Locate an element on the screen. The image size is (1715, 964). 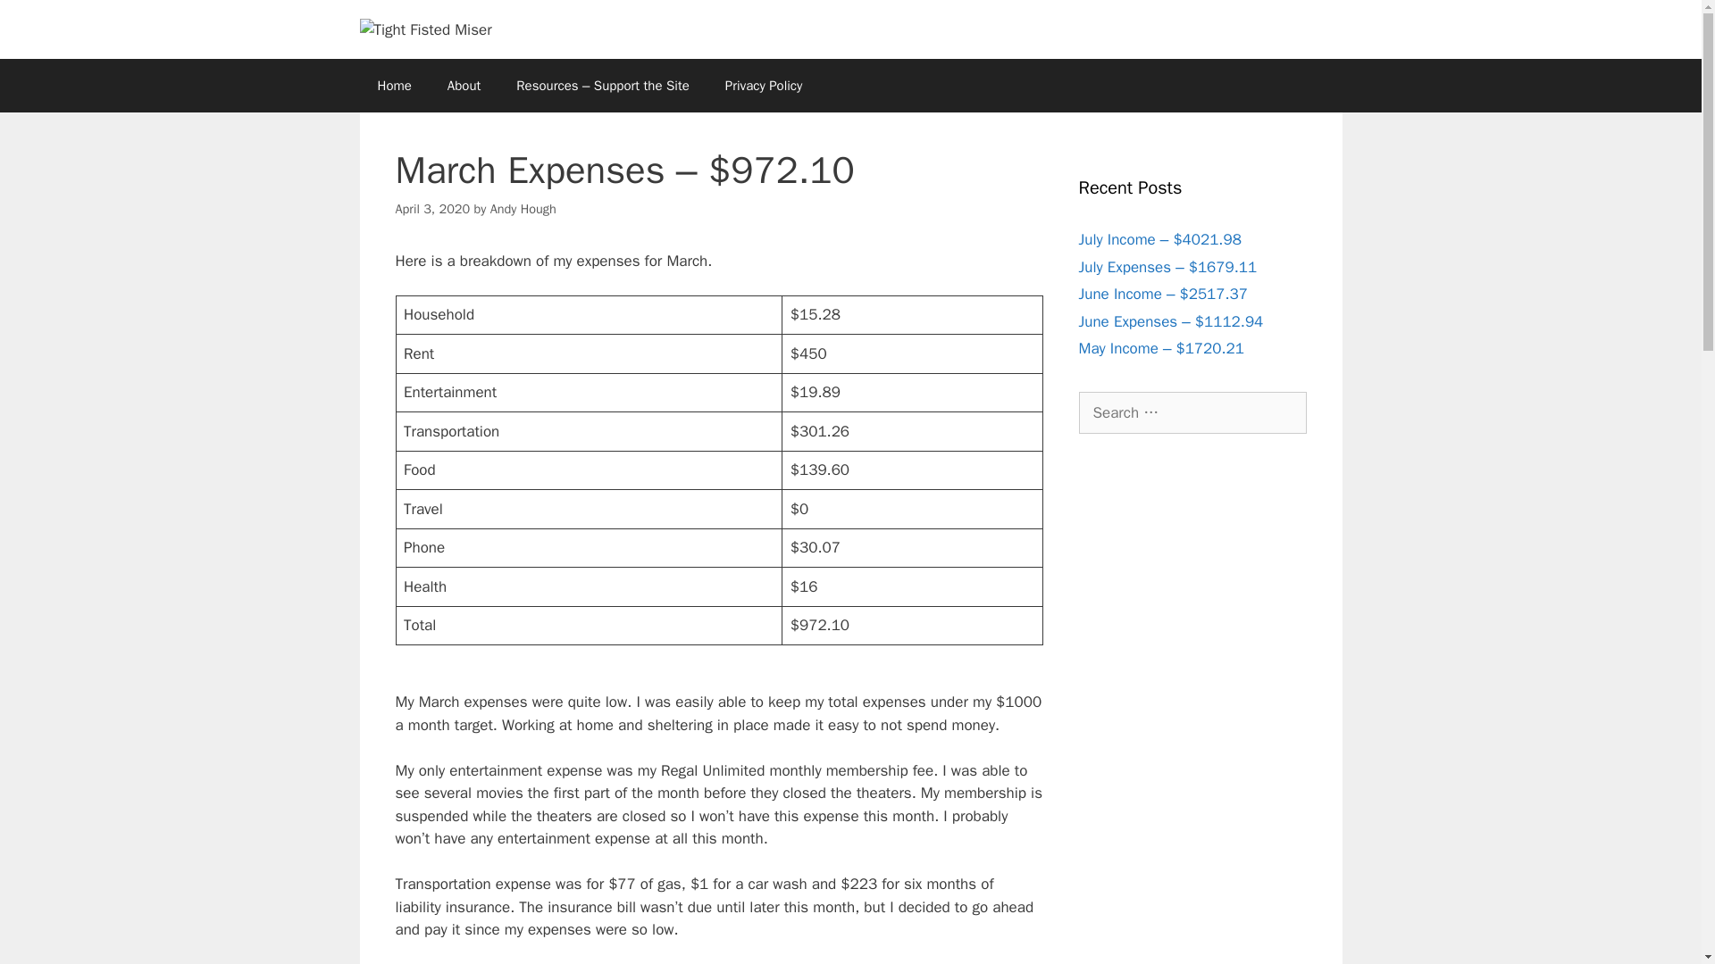
View all posts by Andy Hough is located at coordinates (523, 209).